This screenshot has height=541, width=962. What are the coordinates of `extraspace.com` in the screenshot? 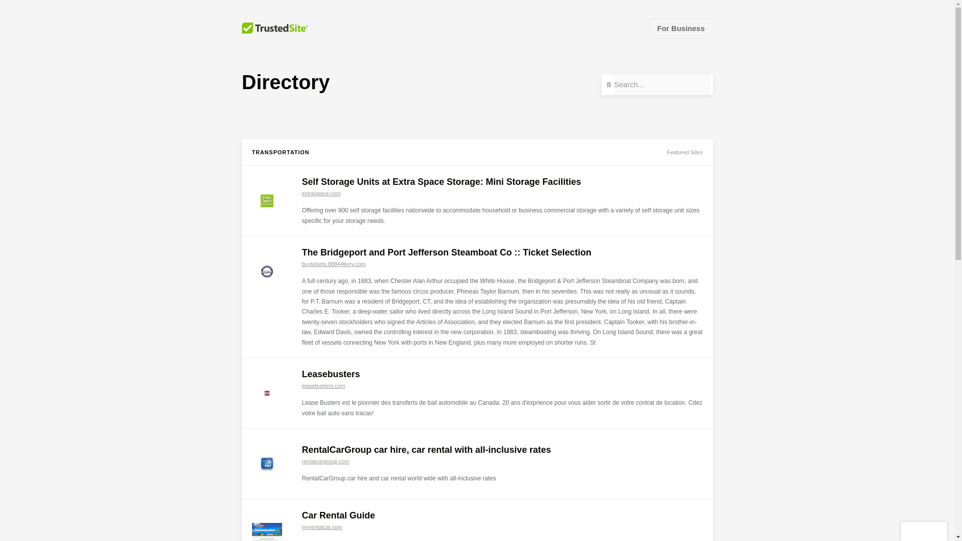 It's located at (321, 193).